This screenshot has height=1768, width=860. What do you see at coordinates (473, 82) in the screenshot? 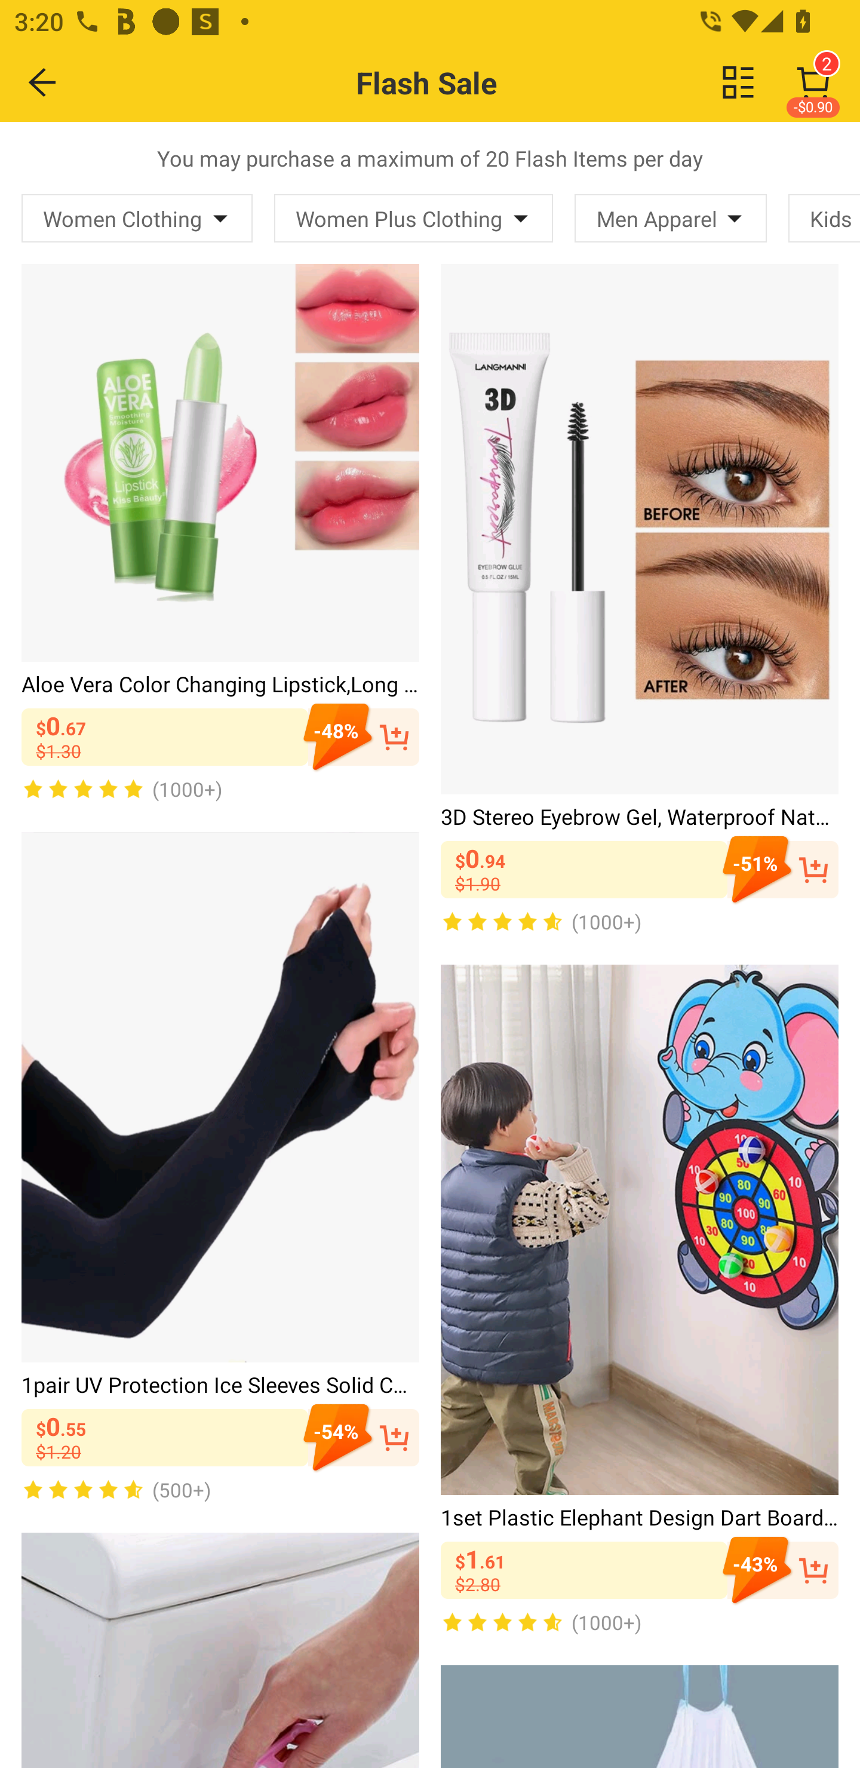
I see `Flash Sale change view 2 -$0.90` at bounding box center [473, 82].